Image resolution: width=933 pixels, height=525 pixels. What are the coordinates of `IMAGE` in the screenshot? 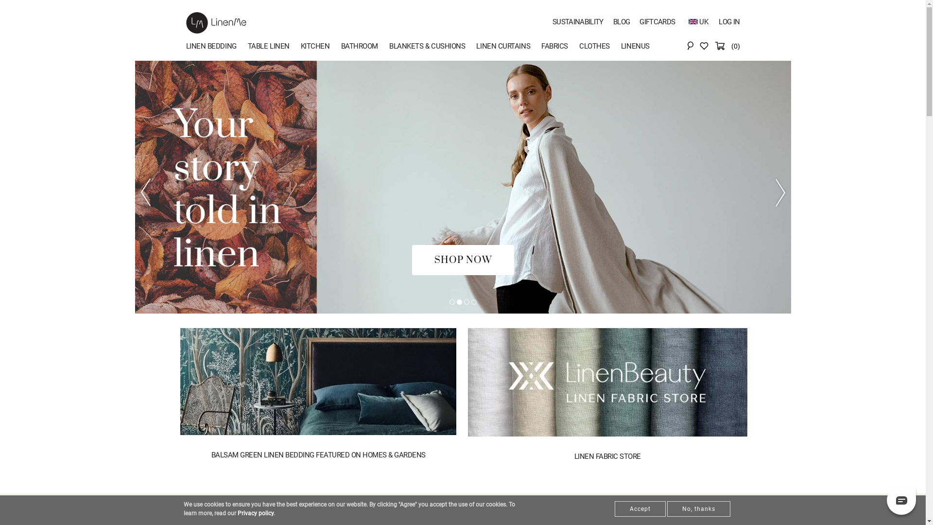 It's located at (178, 333).